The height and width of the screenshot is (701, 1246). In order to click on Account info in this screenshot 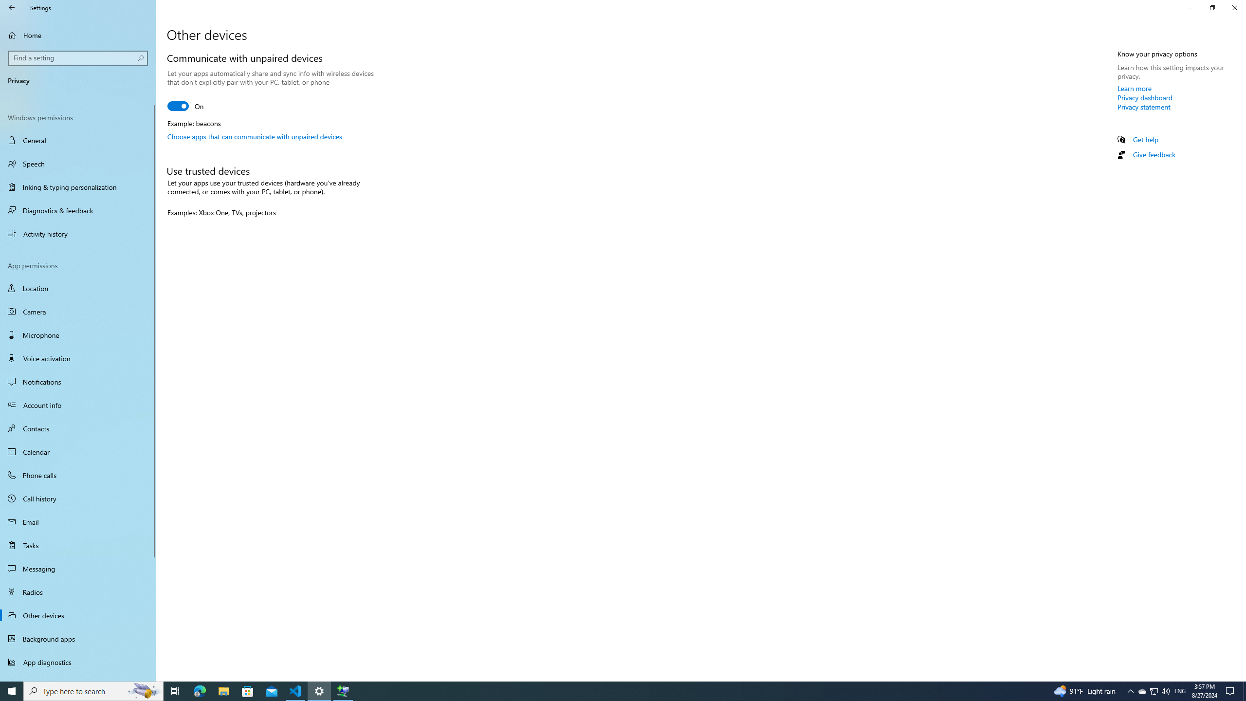, I will do `click(78, 405)`.